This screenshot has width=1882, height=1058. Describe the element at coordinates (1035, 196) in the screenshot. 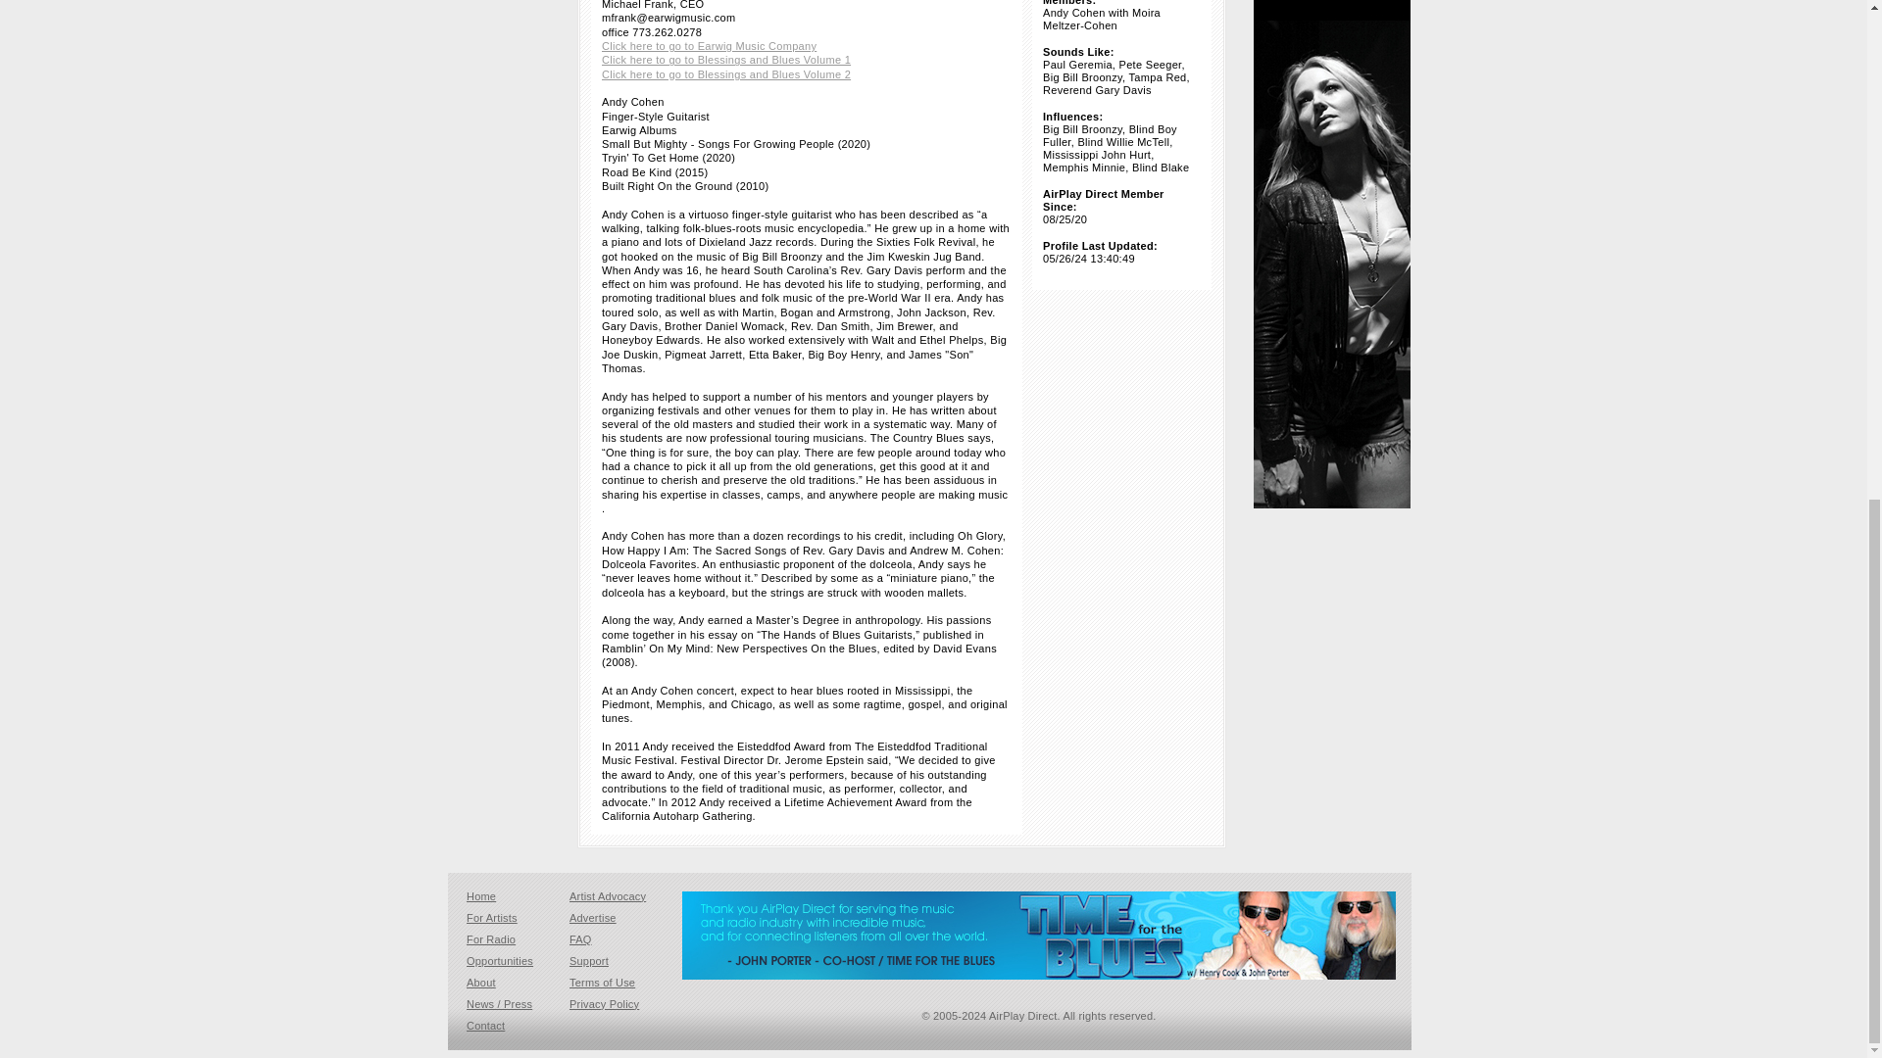

I see `Lyrics` at that location.